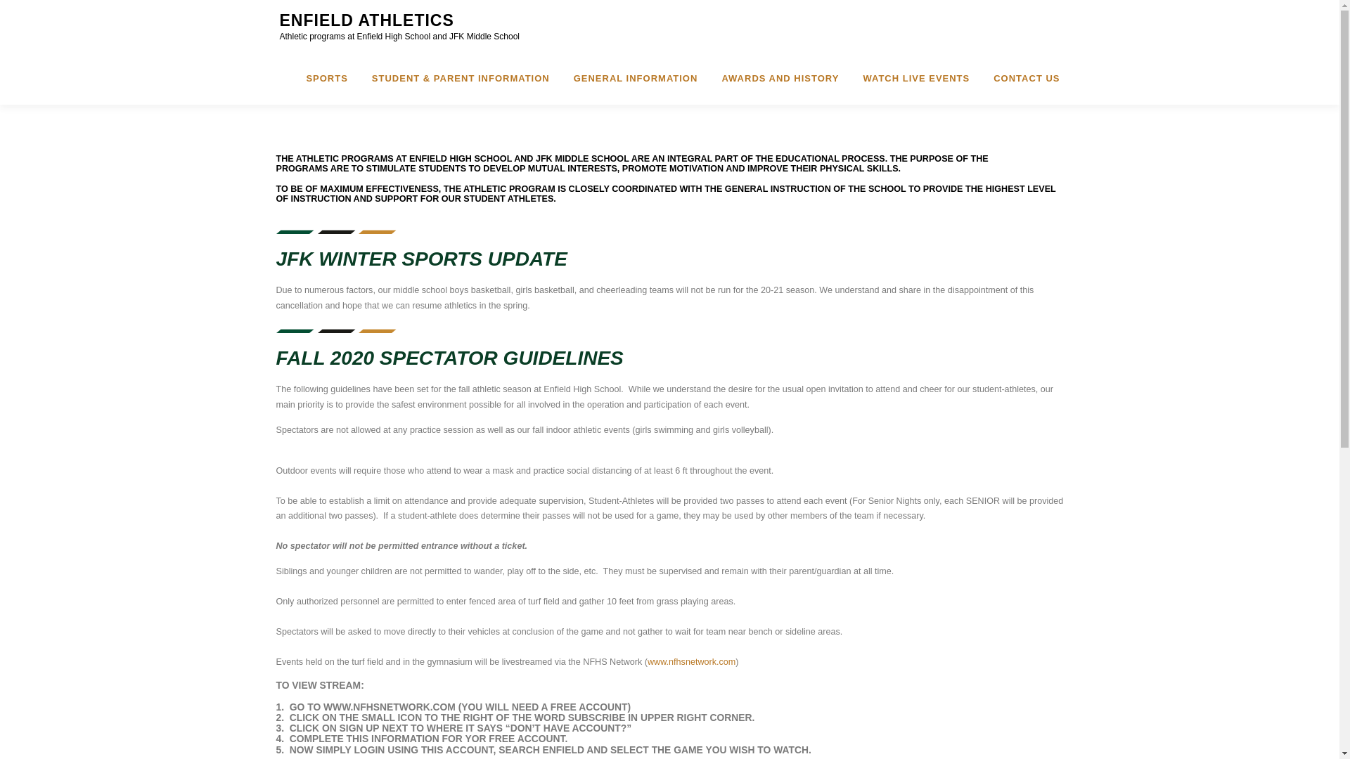 Image resolution: width=1350 pixels, height=759 pixels. Describe the element at coordinates (692, 662) in the screenshot. I see `www.nfhsnetwork.com` at that location.